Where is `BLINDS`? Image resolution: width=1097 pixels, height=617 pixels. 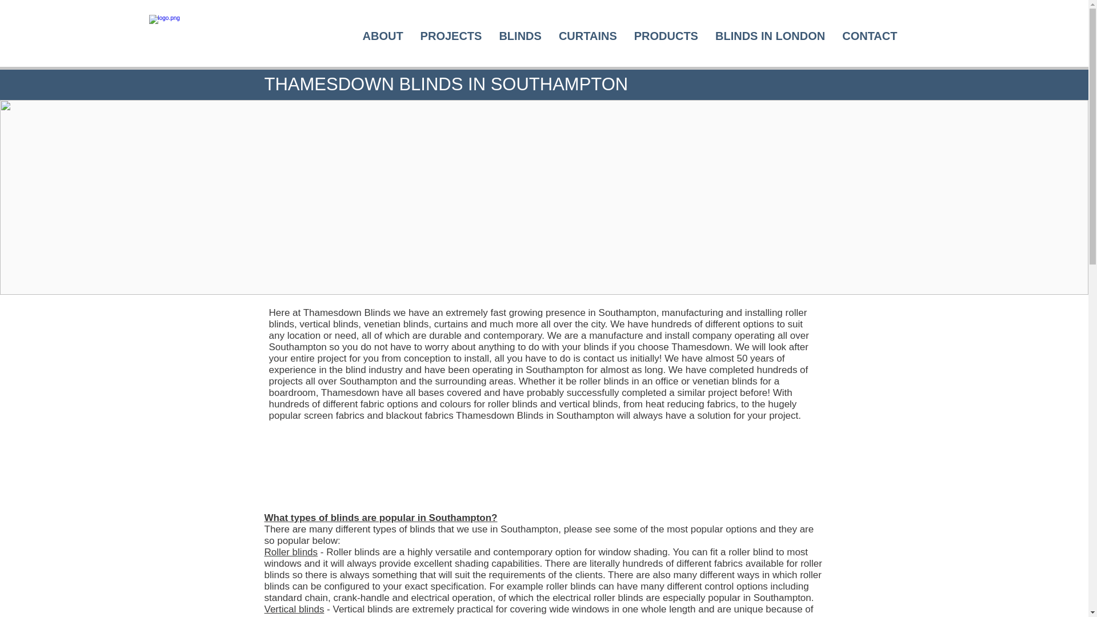
BLINDS is located at coordinates (520, 38).